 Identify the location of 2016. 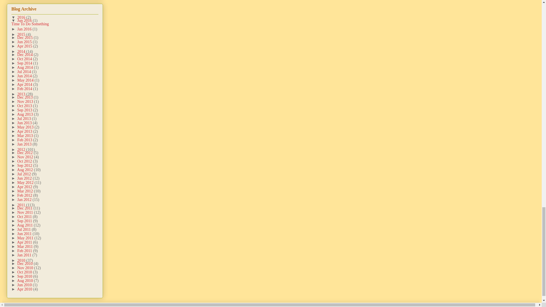
(22, 18).